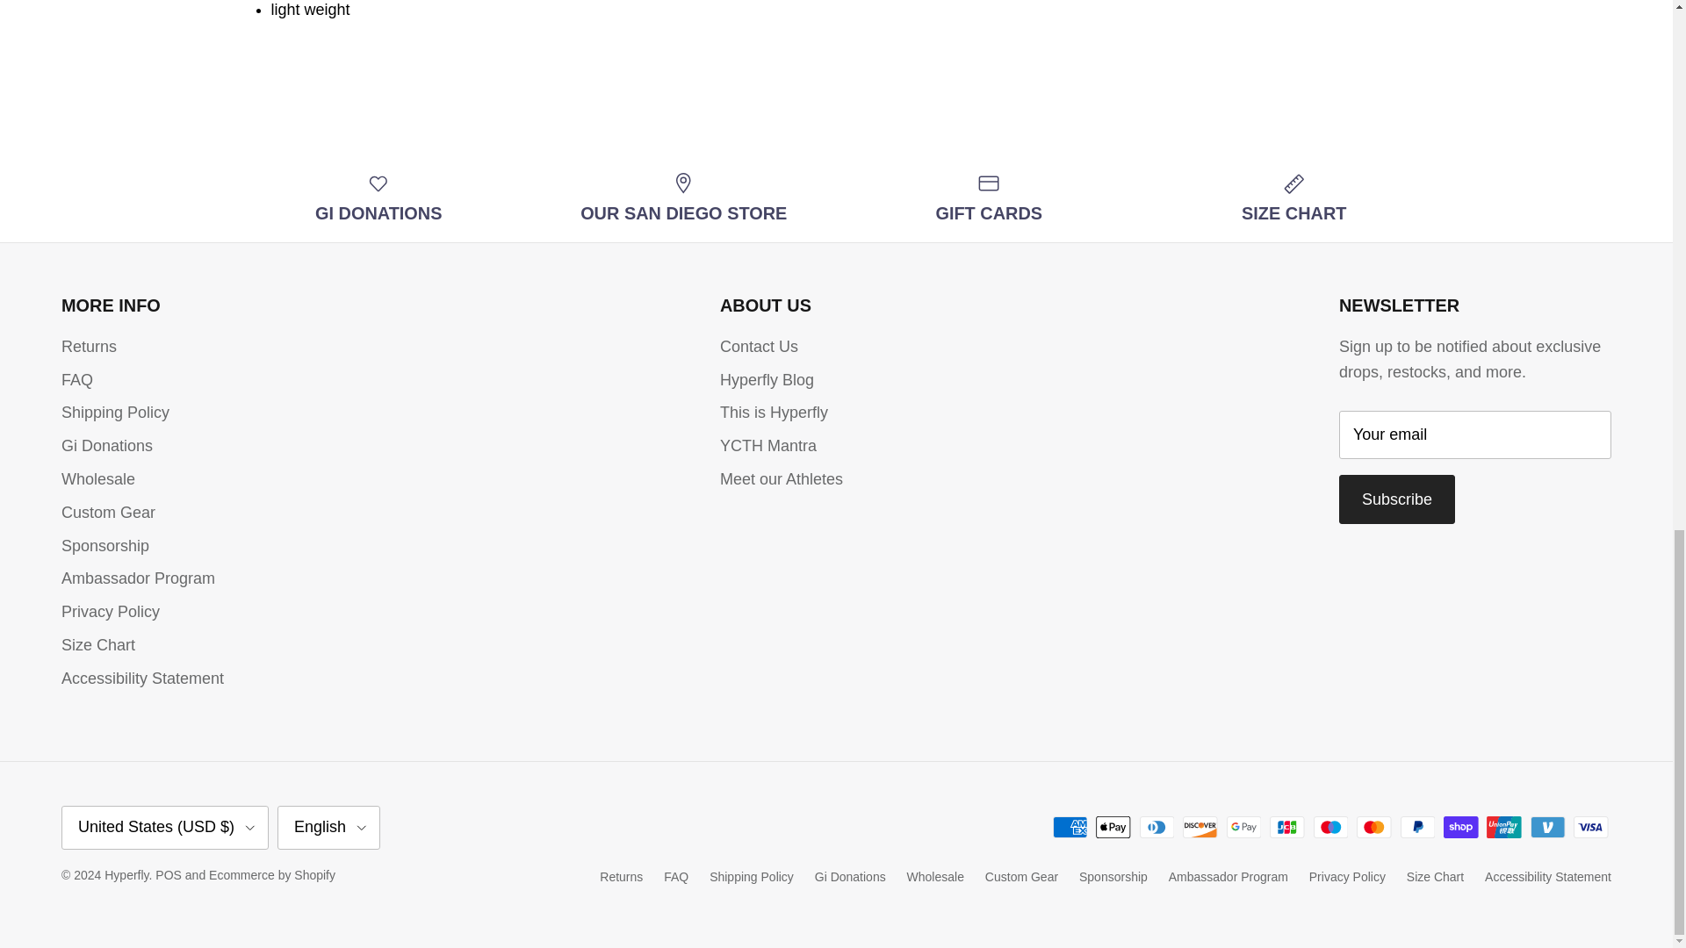  I want to click on Venmo, so click(1547, 827).